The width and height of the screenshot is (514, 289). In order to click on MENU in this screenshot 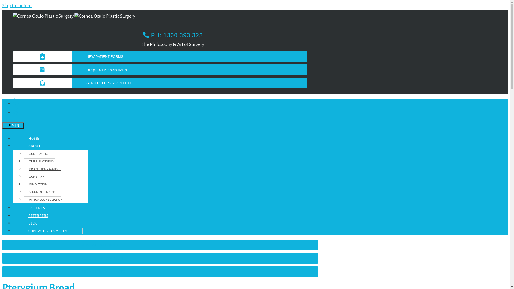, I will do `click(13, 126)`.